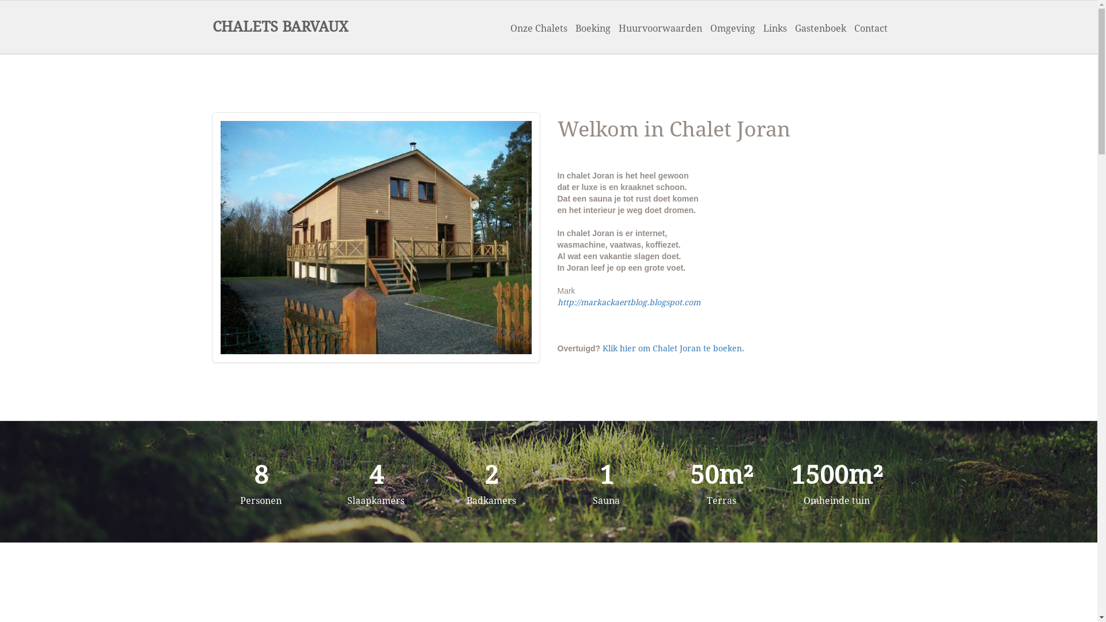 The height and width of the screenshot is (622, 1106). Describe the element at coordinates (660, 29) in the screenshot. I see `Huurvoorwaarden` at that location.